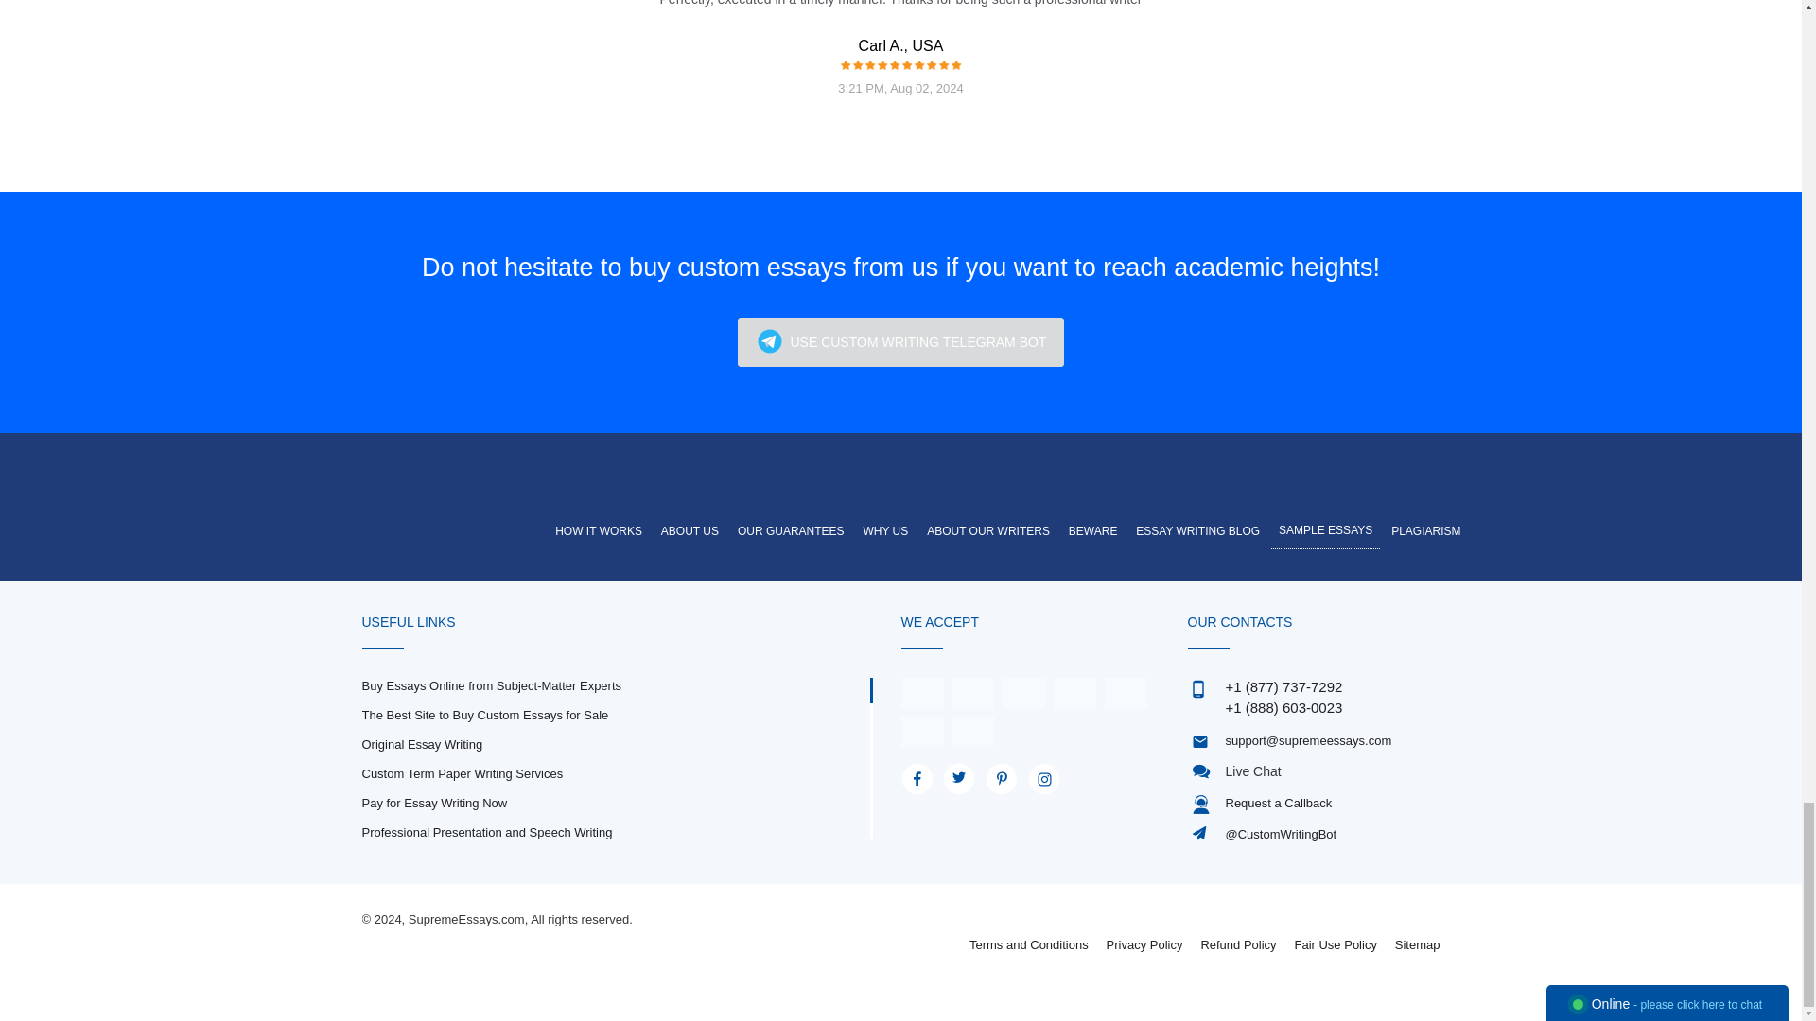 The height and width of the screenshot is (1021, 1816). Describe the element at coordinates (1074, 692) in the screenshot. I see `Apple pay` at that location.